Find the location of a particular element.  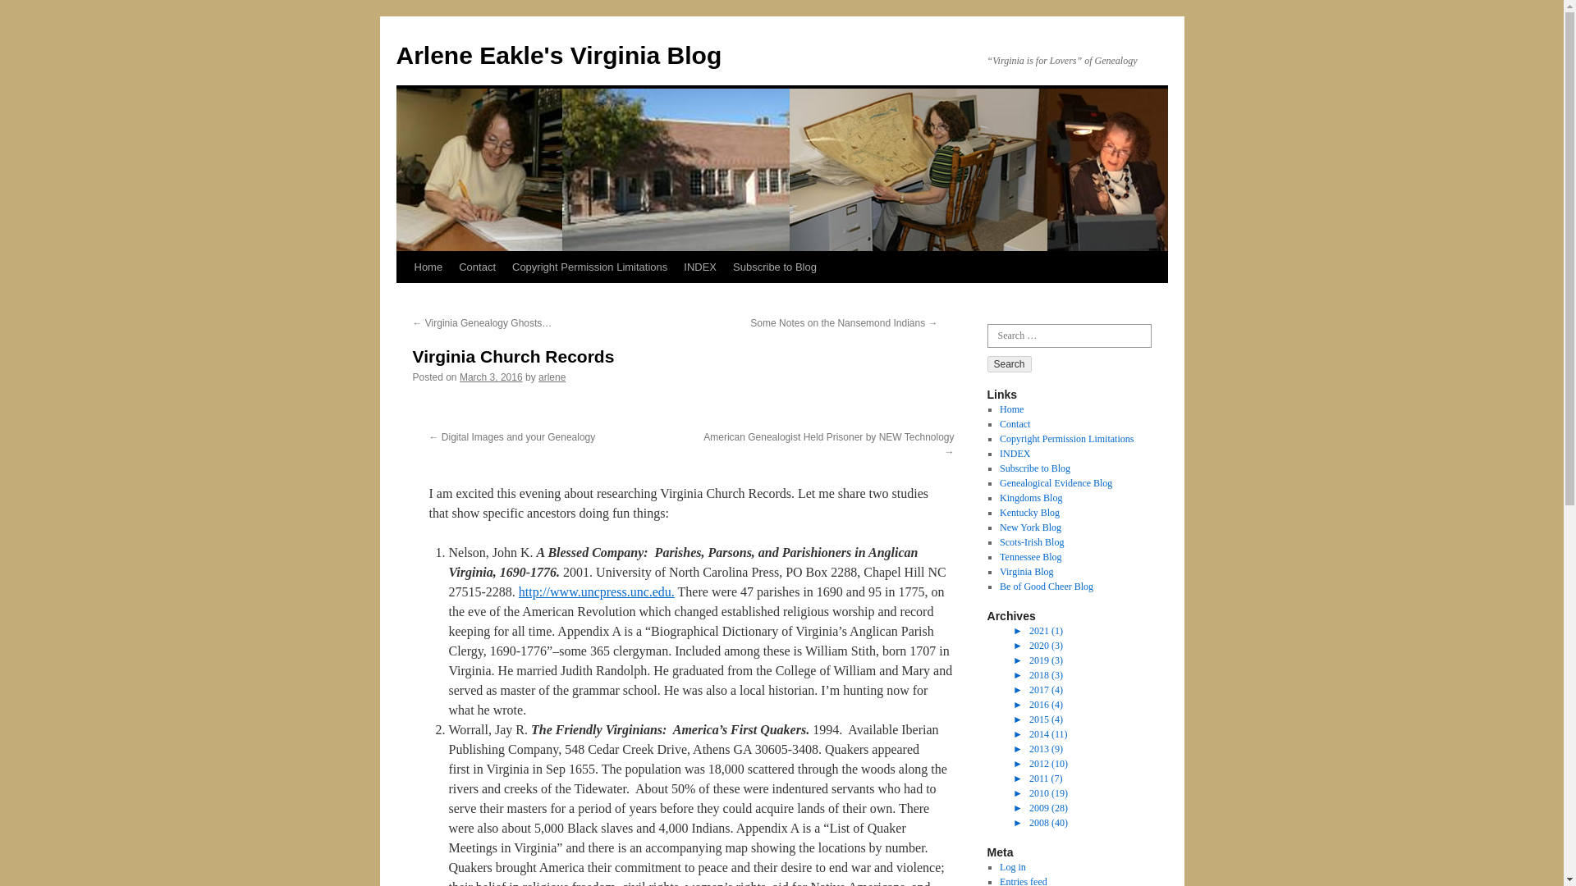

Home is located at coordinates (1011, 409).